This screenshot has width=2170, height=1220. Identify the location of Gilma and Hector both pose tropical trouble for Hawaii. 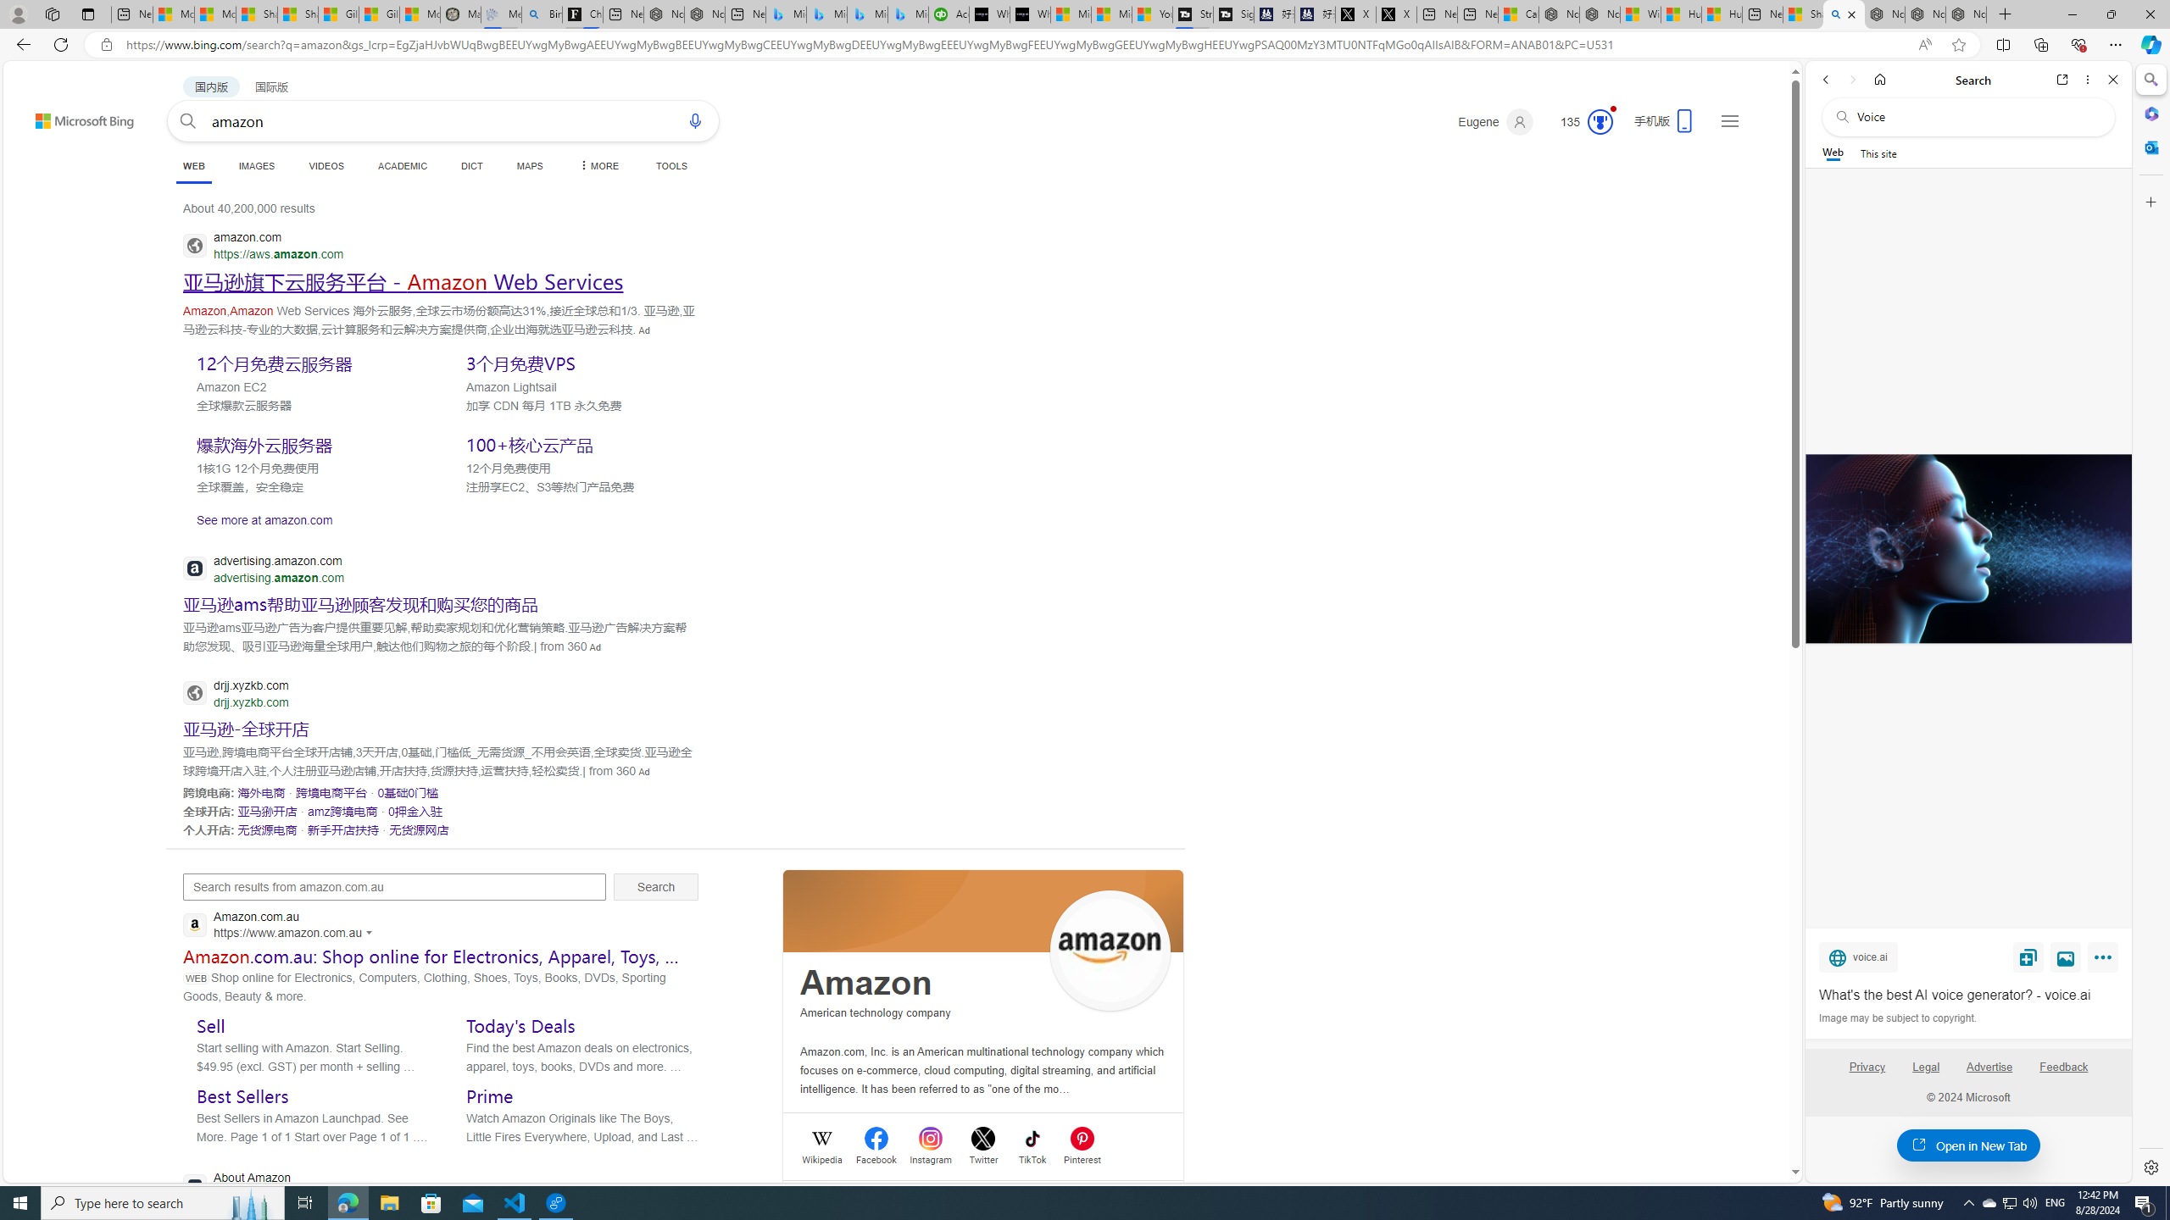
(380, 14).